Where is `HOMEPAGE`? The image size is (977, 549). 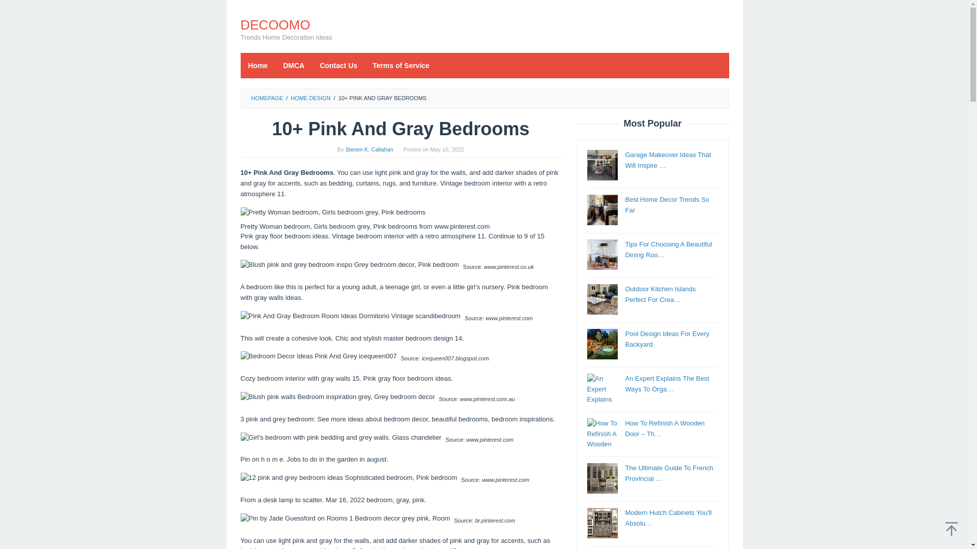
HOMEPAGE is located at coordinates (267, 98).